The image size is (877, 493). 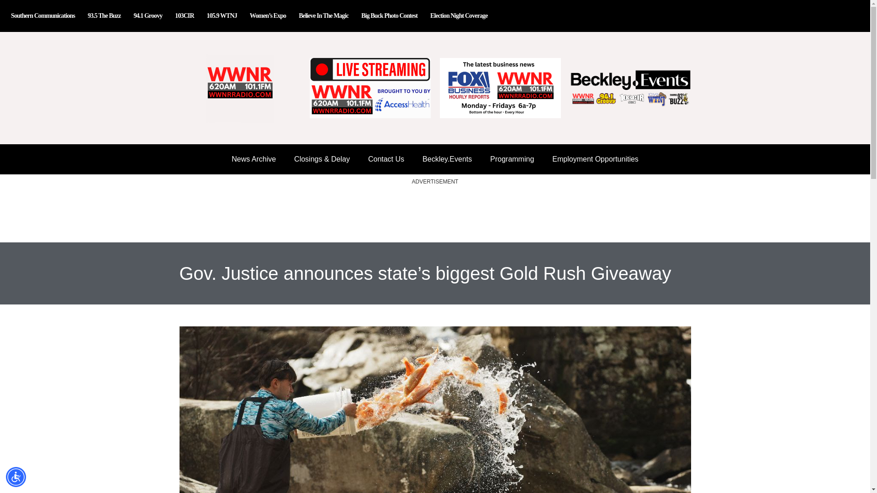 I want to click on Beckley.Events, so click(x=447, y=159).